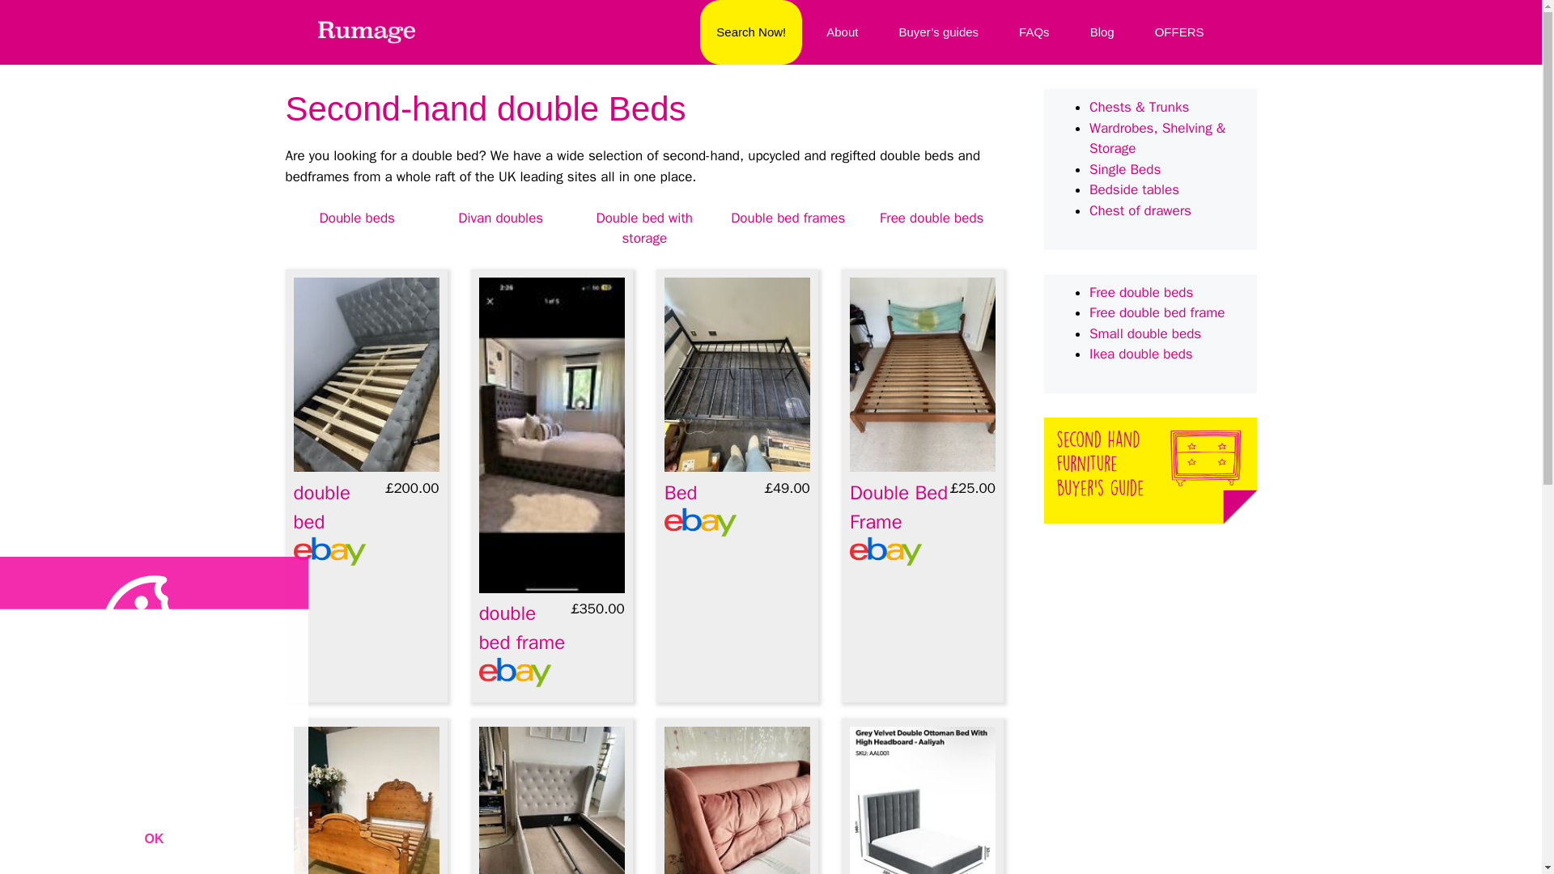 This screenshot has width=1554, height=874. What do you see at coordinates (931, 218) in the screenshot?
I see `Free double beds` at bounding box center [931, 218].